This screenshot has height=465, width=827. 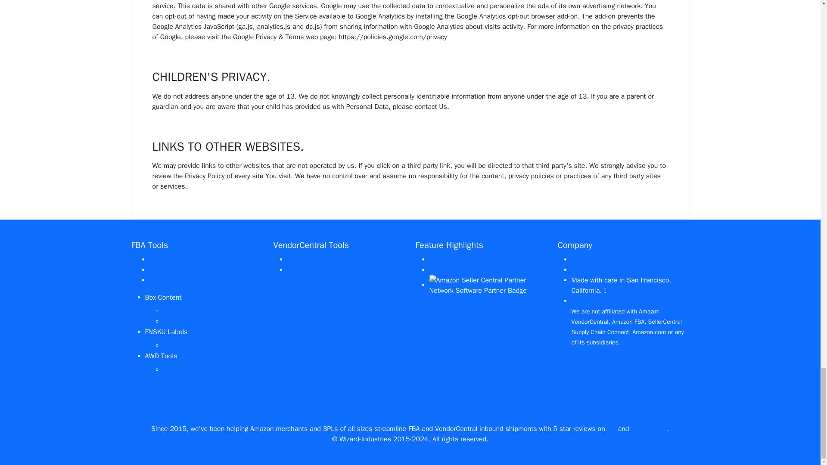 I want to click on Terms of Service, so click(x=599, y=270).